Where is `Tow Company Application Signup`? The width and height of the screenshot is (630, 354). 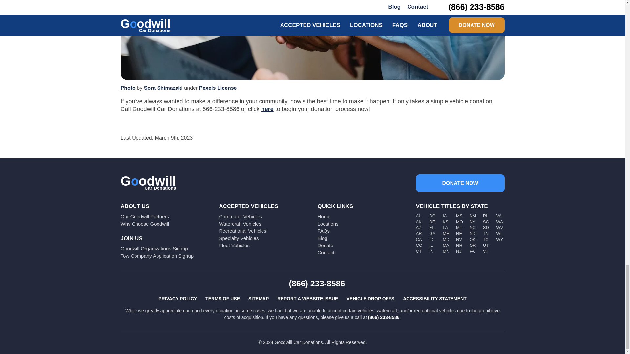
Tow Company Application Signup is located at coordinates (157, 256).